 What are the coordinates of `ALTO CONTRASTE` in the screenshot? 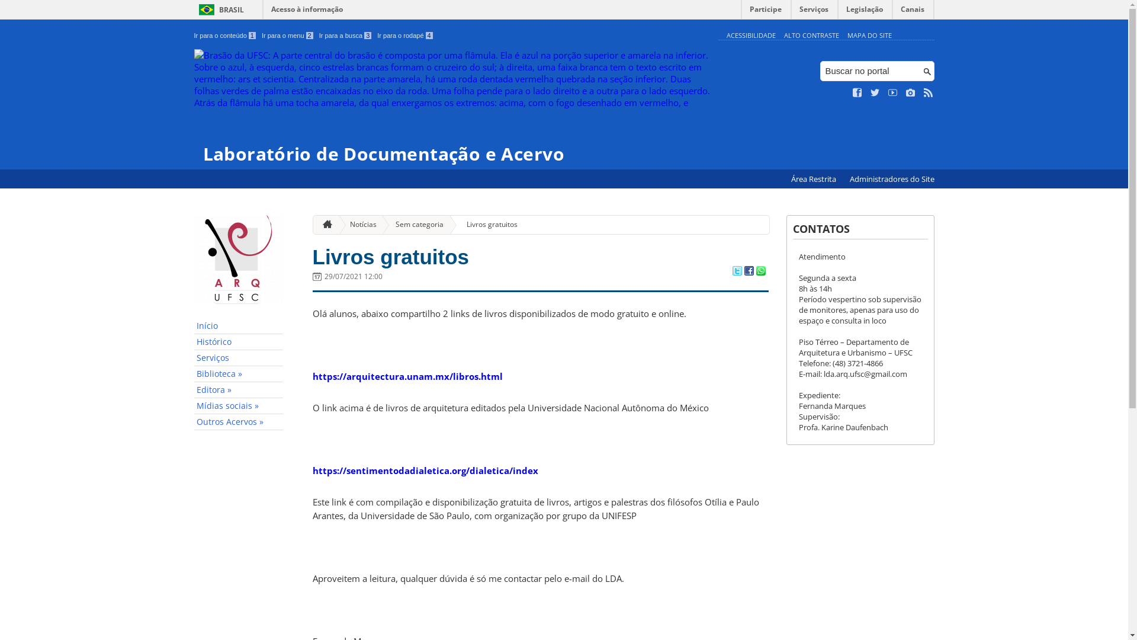 It's located at (811, 36).